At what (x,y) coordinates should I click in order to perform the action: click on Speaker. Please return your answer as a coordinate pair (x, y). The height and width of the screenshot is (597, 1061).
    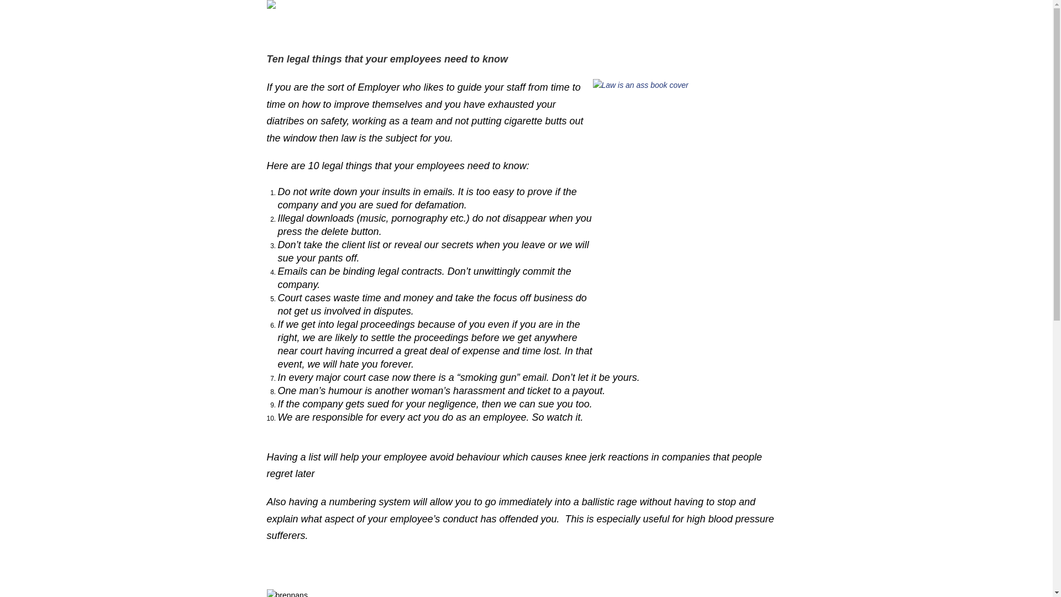
    Looking at the image, I should click on (400, 24).